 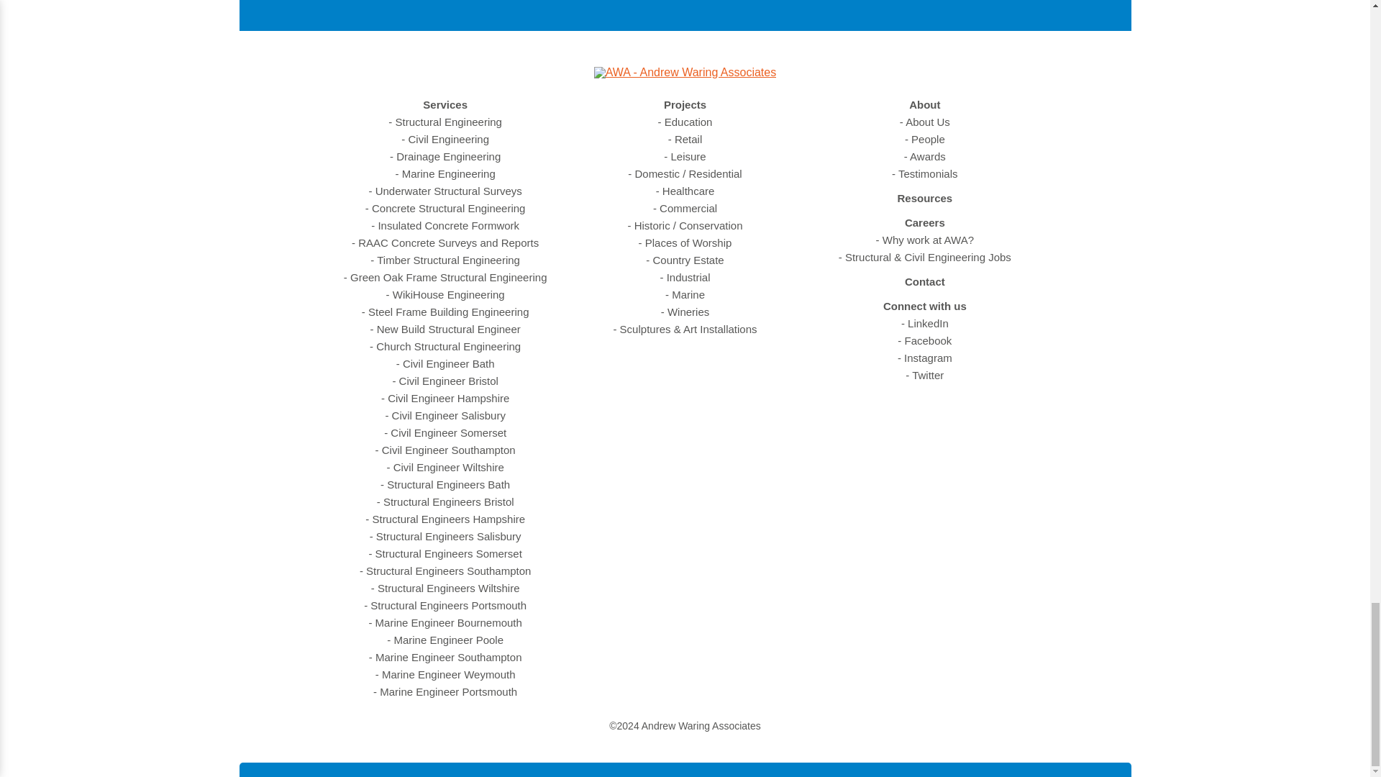 What do you see at coordinates (924, 199) in the screenshot?
I see `Resources` at bounding box center [924, 199].